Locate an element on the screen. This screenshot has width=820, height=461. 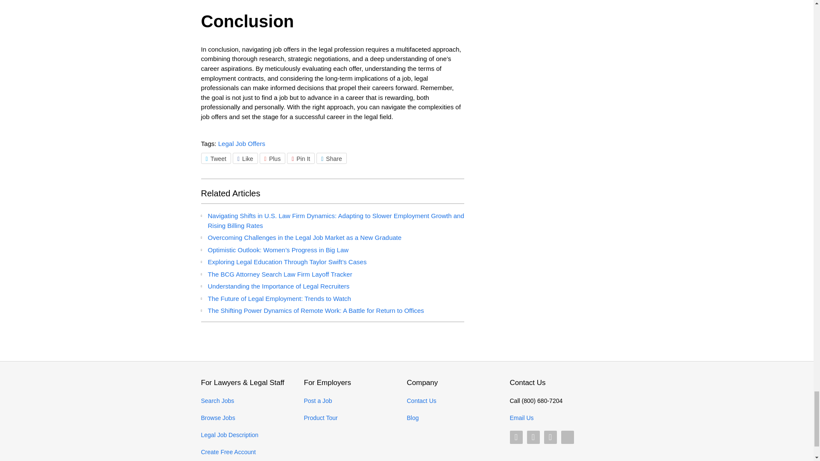
The BCG Attorney Search Law Firm Layoff Tracker is located at coordinates (279, 274).